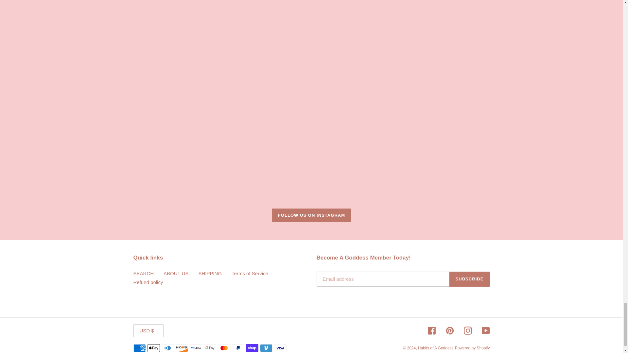  What do you see at coordinates (250, 273) in the screenshot?
I see `Terms of Service` at bounding box center [250, 273].